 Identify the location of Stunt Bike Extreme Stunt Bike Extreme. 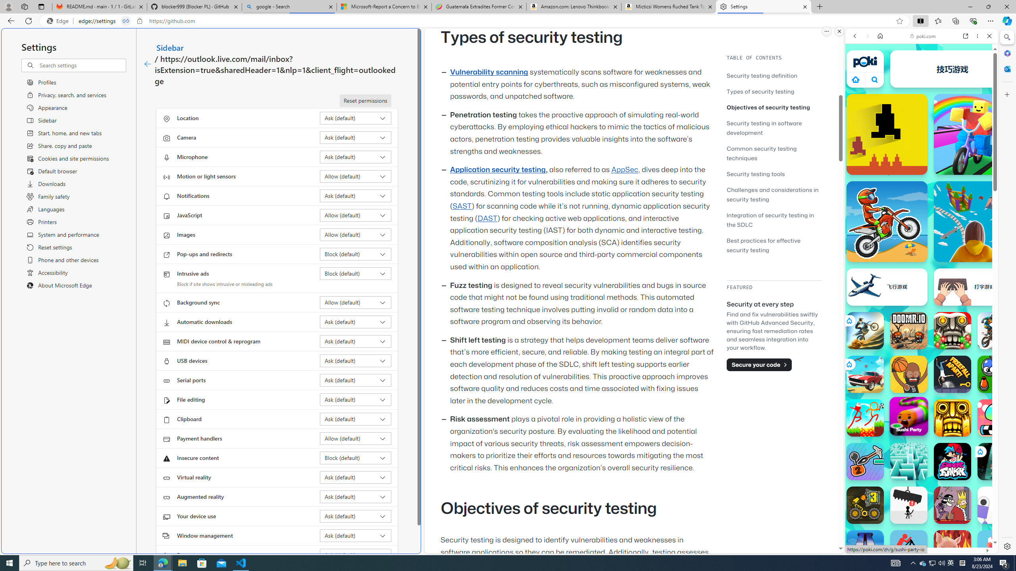
(865, 331).